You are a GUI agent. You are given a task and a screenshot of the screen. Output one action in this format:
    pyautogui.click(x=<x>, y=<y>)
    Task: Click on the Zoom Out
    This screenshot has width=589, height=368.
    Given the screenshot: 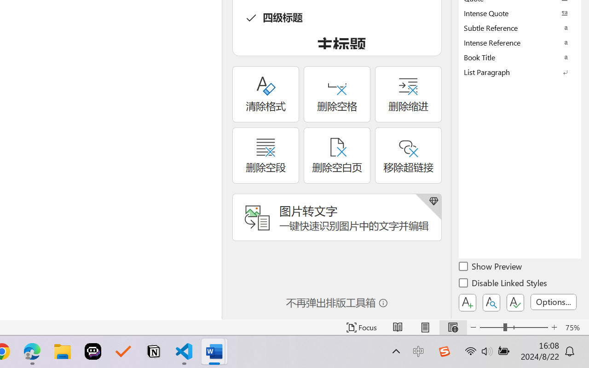 What is the action you would take?
    pyautogui.click(x=491, y=328)
    